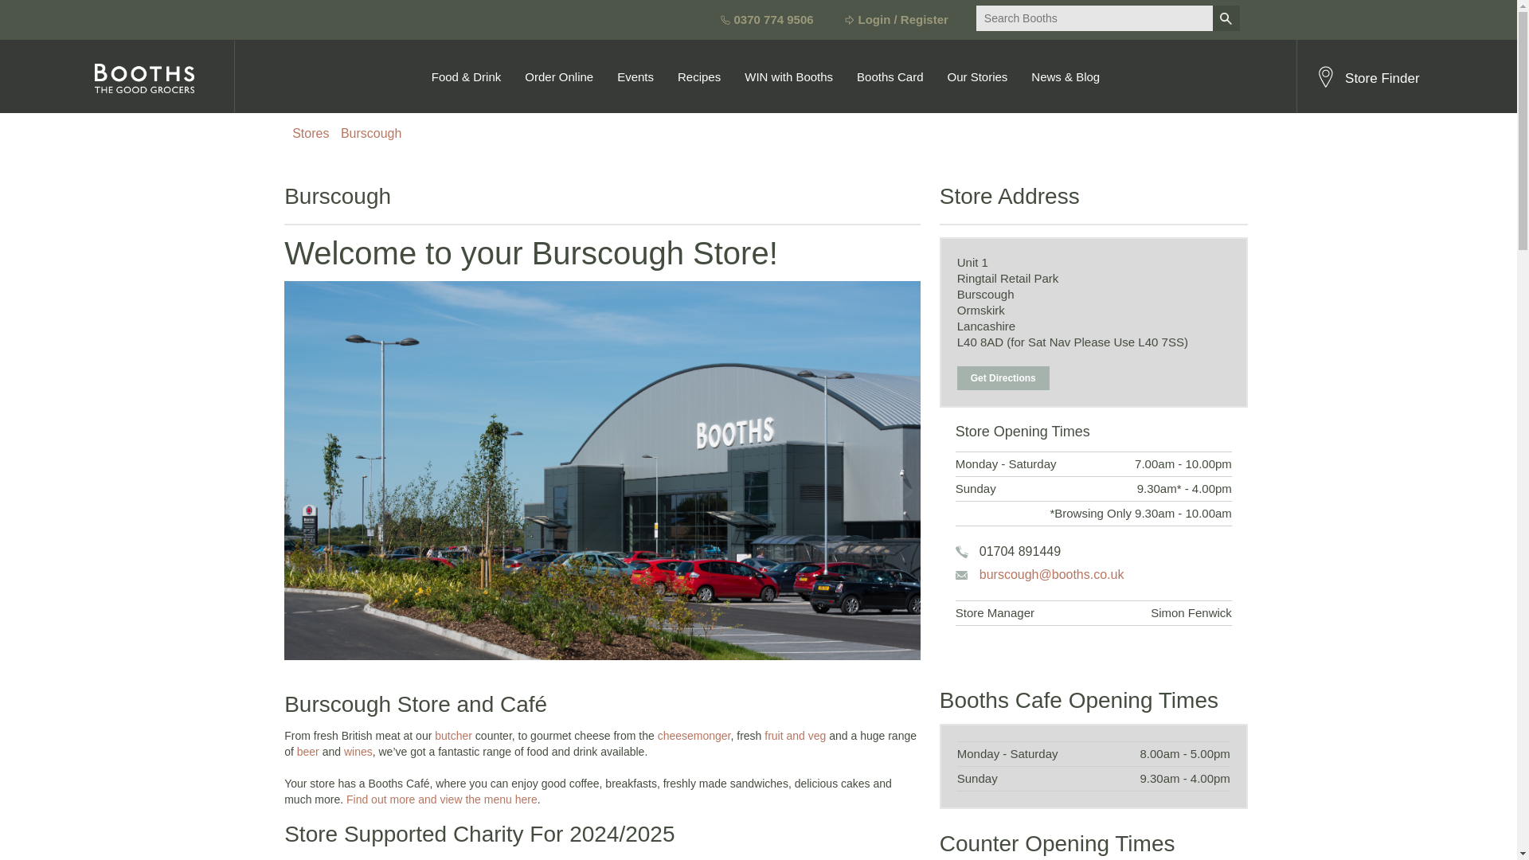 The width and height of the screenshot is (1529, 860). I want to click on Order Online, so click(559, 76).